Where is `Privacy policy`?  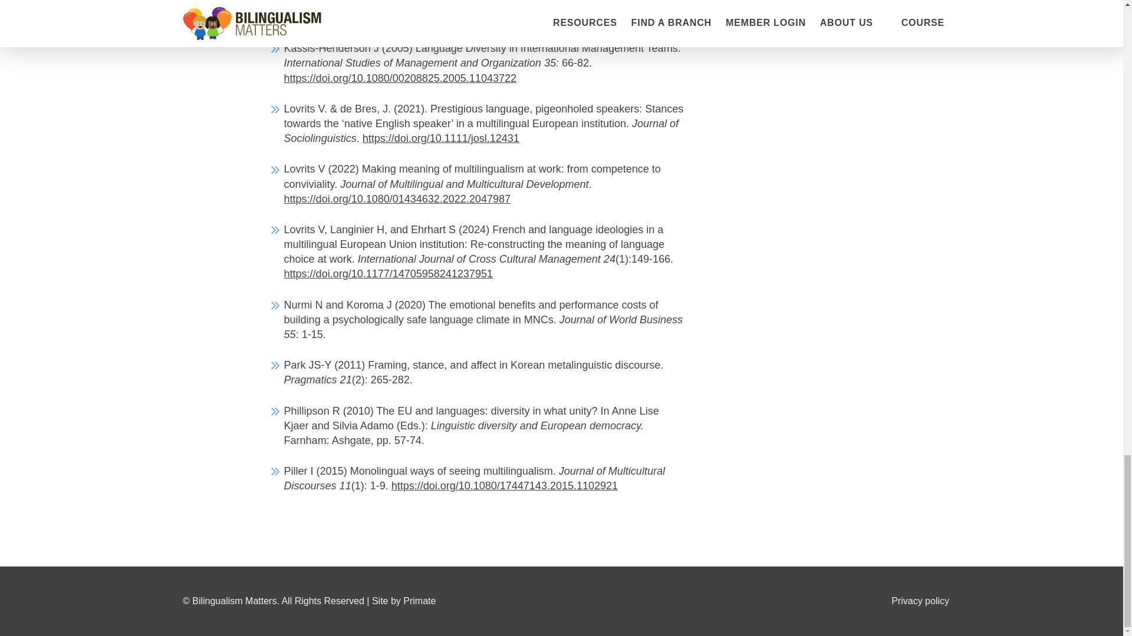
Privacy policy is located at coordinates (920, 601).